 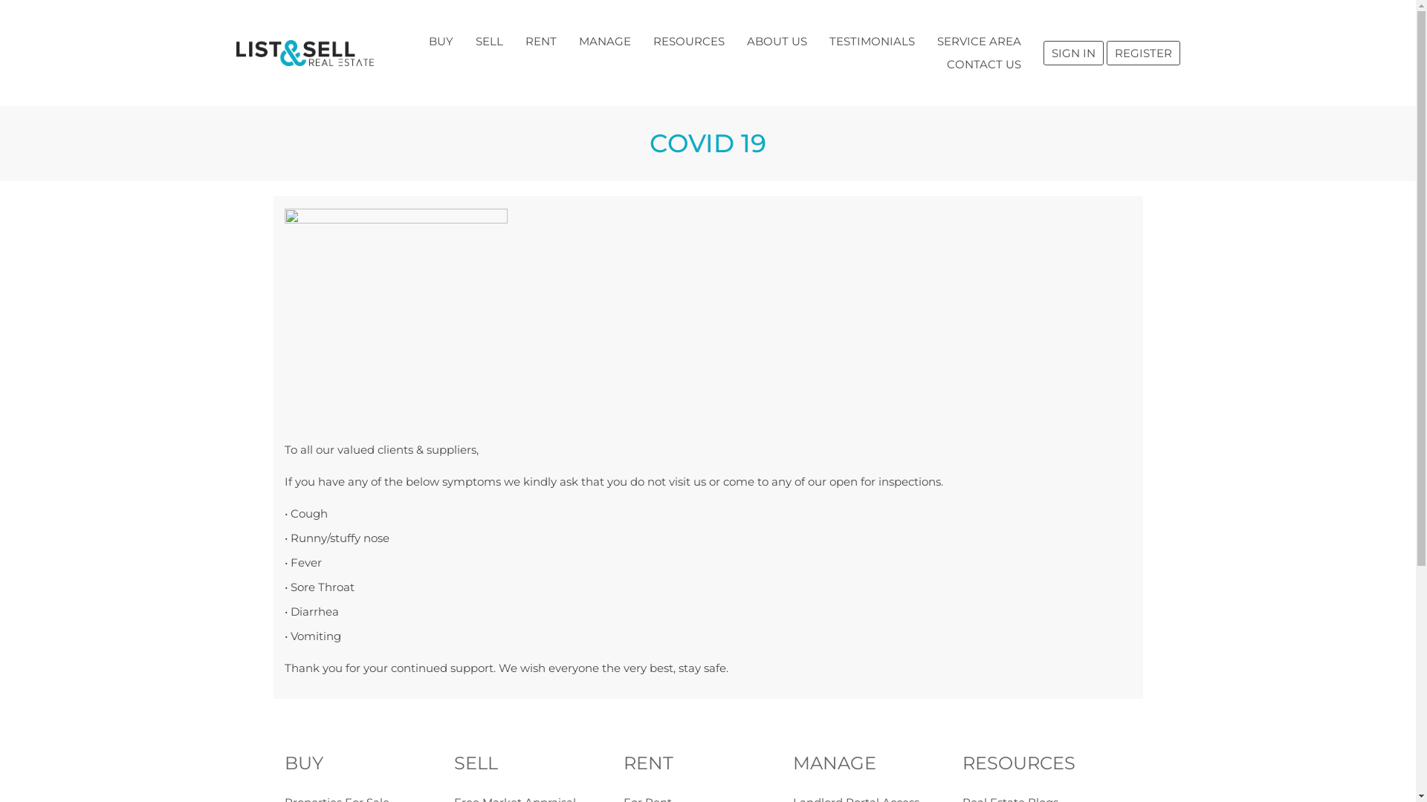 I want to click on SELL, so click(x=489, y=42).